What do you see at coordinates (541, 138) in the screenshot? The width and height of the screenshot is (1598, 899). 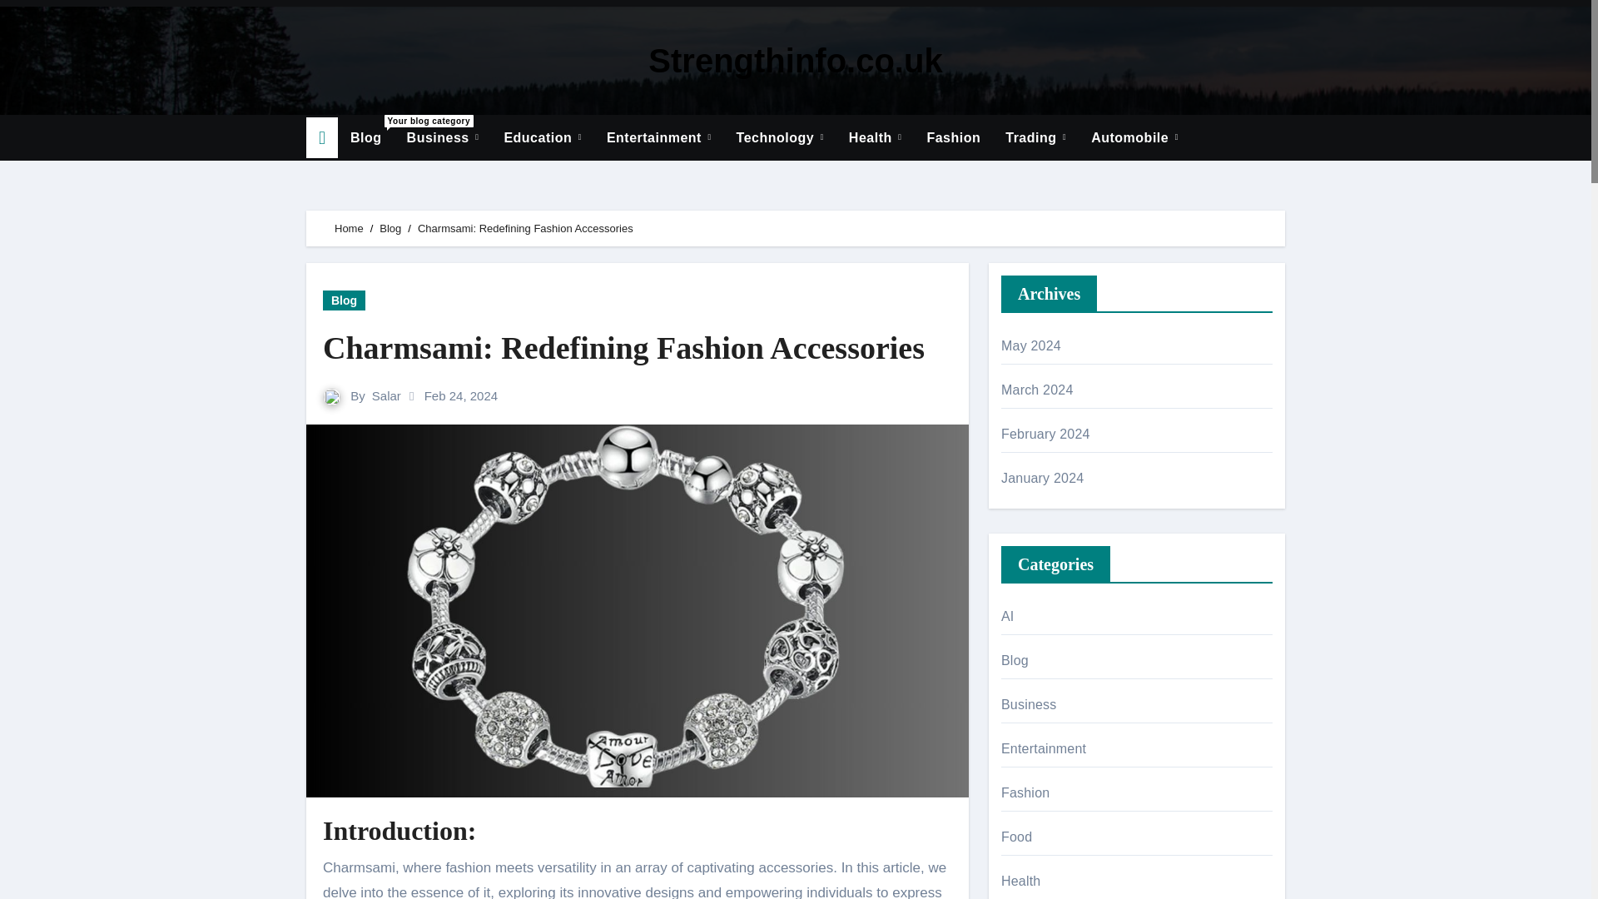 I see `Business` at bounding box center [541, 138].